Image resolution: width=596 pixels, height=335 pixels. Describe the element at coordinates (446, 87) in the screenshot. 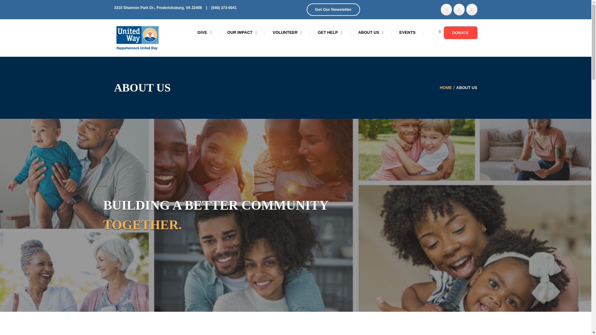

I see `Home` at that location.